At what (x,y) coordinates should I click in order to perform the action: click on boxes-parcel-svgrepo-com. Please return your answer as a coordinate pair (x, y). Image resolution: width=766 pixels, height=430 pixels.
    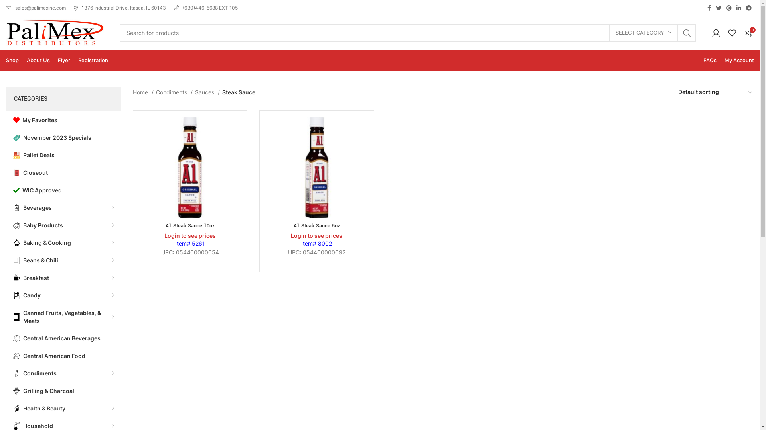
    Looking at the image, I should click on (17, 155).